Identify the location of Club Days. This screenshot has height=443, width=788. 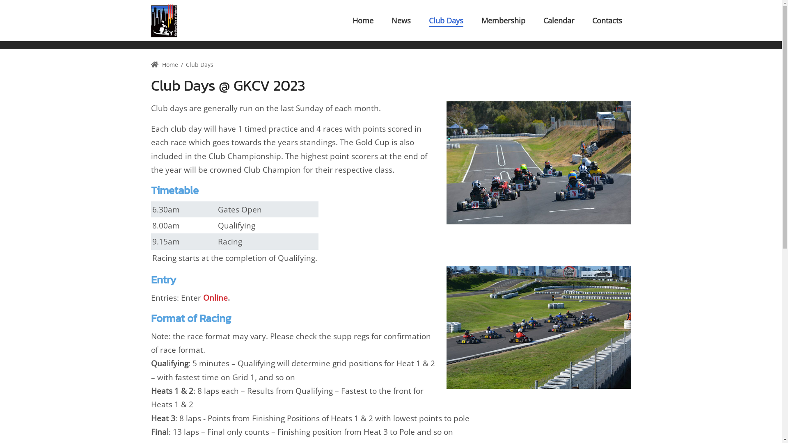
(446, 21).